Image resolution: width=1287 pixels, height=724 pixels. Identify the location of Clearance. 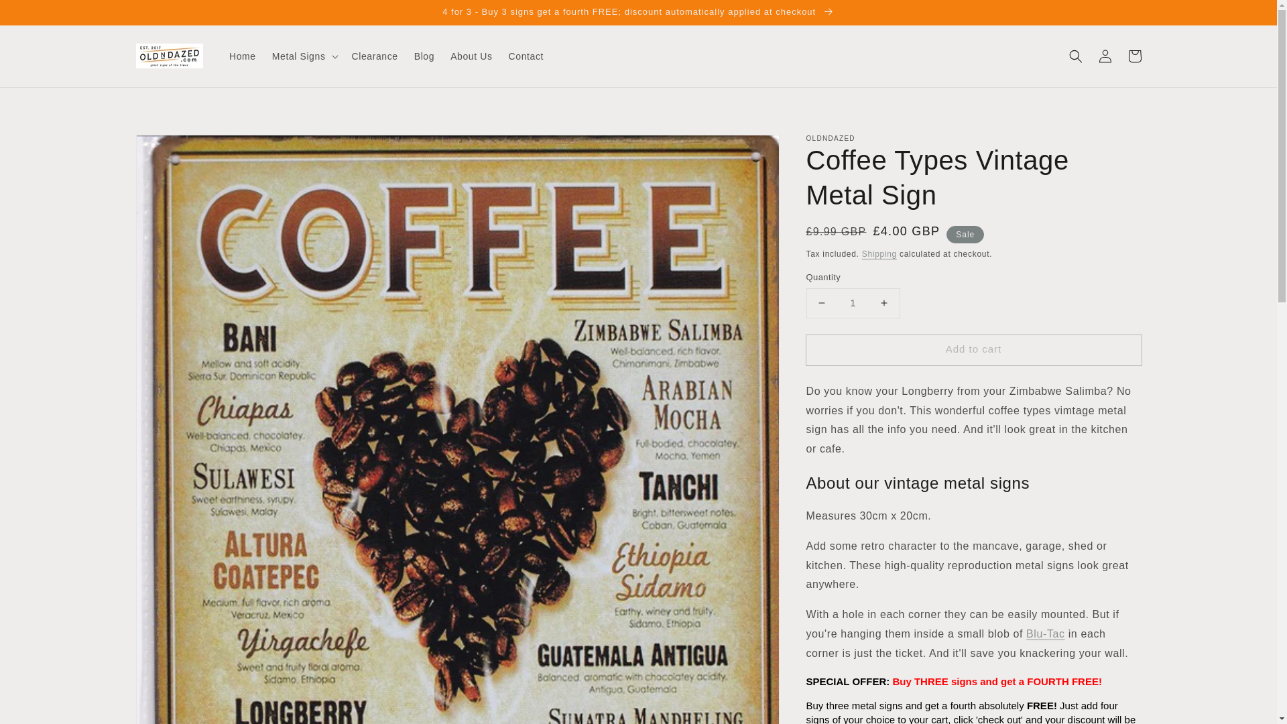
(374, 56).